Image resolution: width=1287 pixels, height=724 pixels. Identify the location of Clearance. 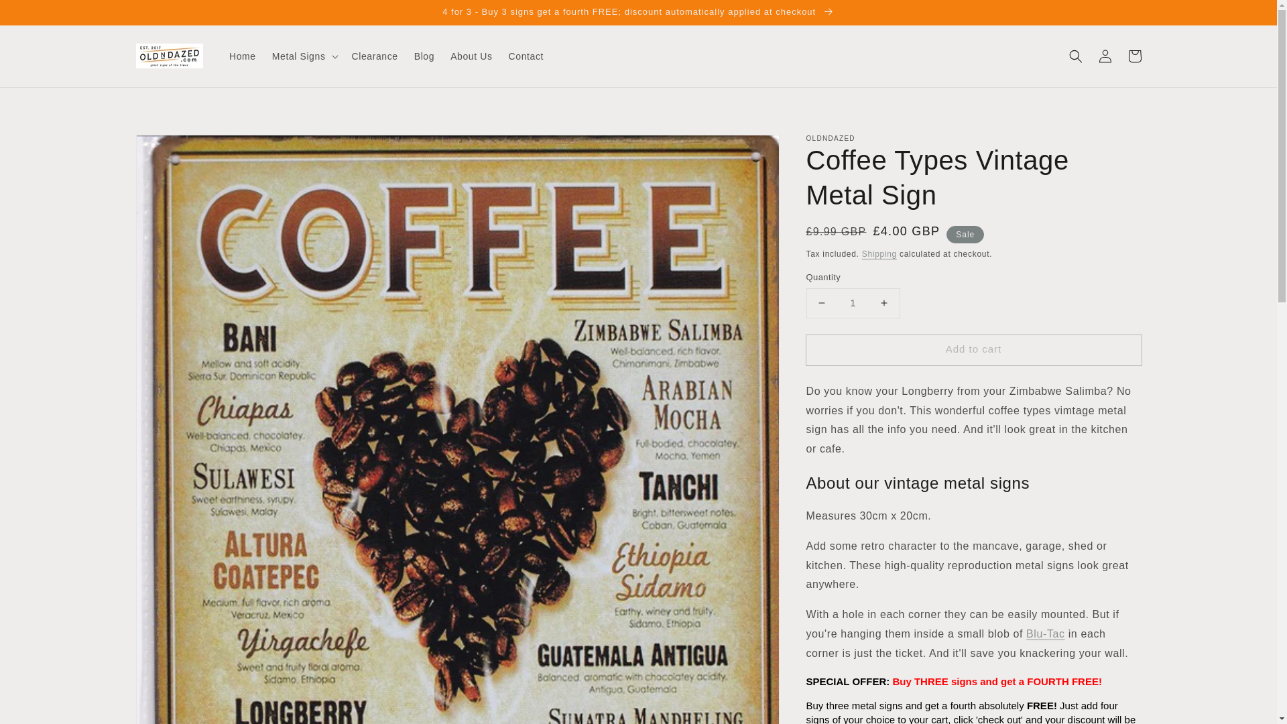
(374, 56).